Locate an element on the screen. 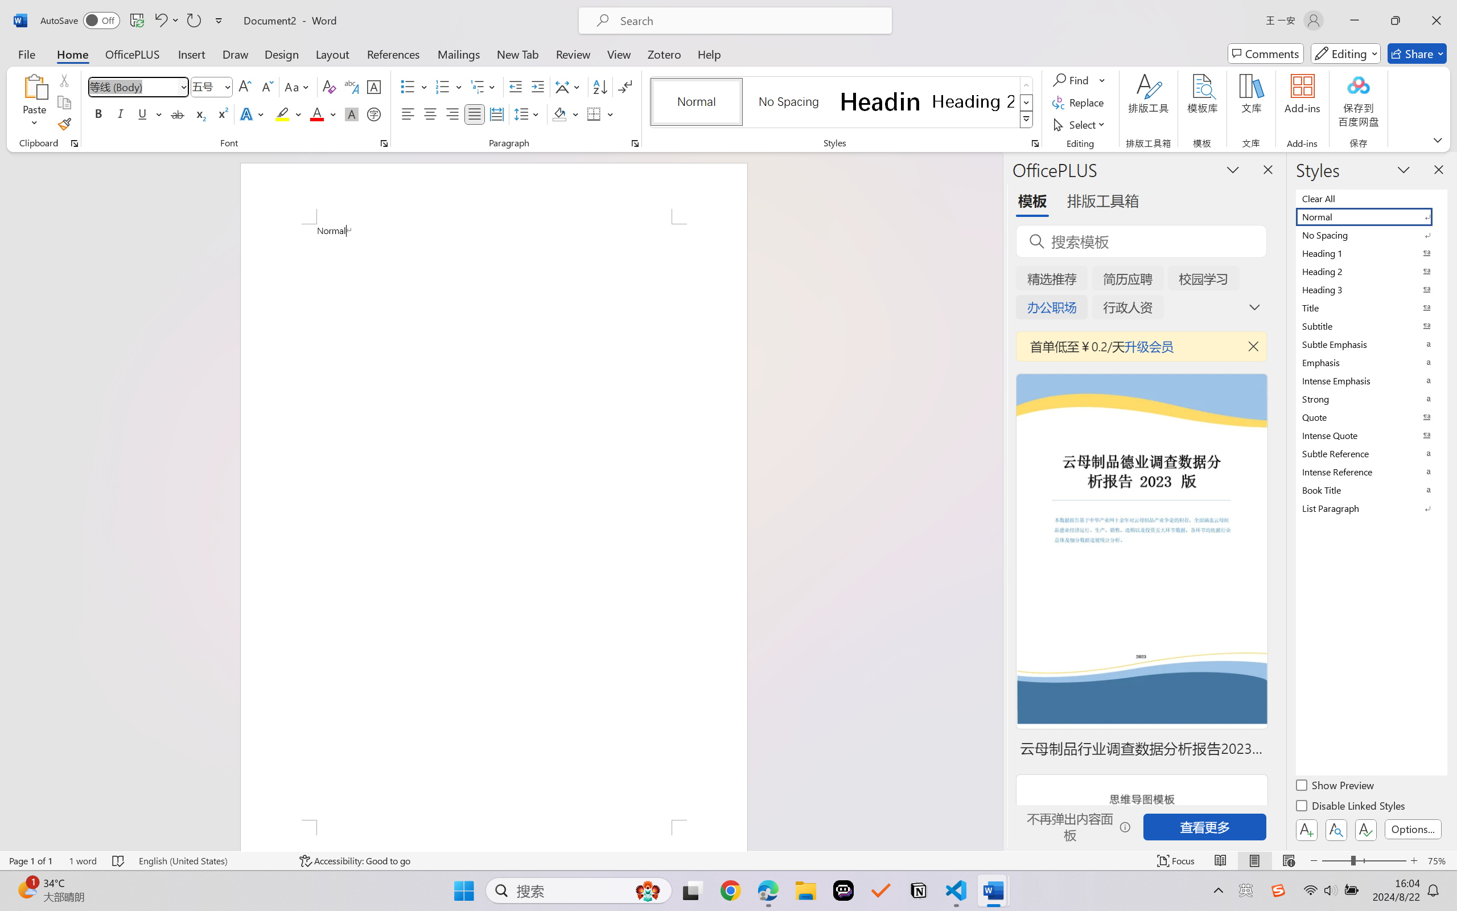  Heading 2 is located at coordinates (973, 101).